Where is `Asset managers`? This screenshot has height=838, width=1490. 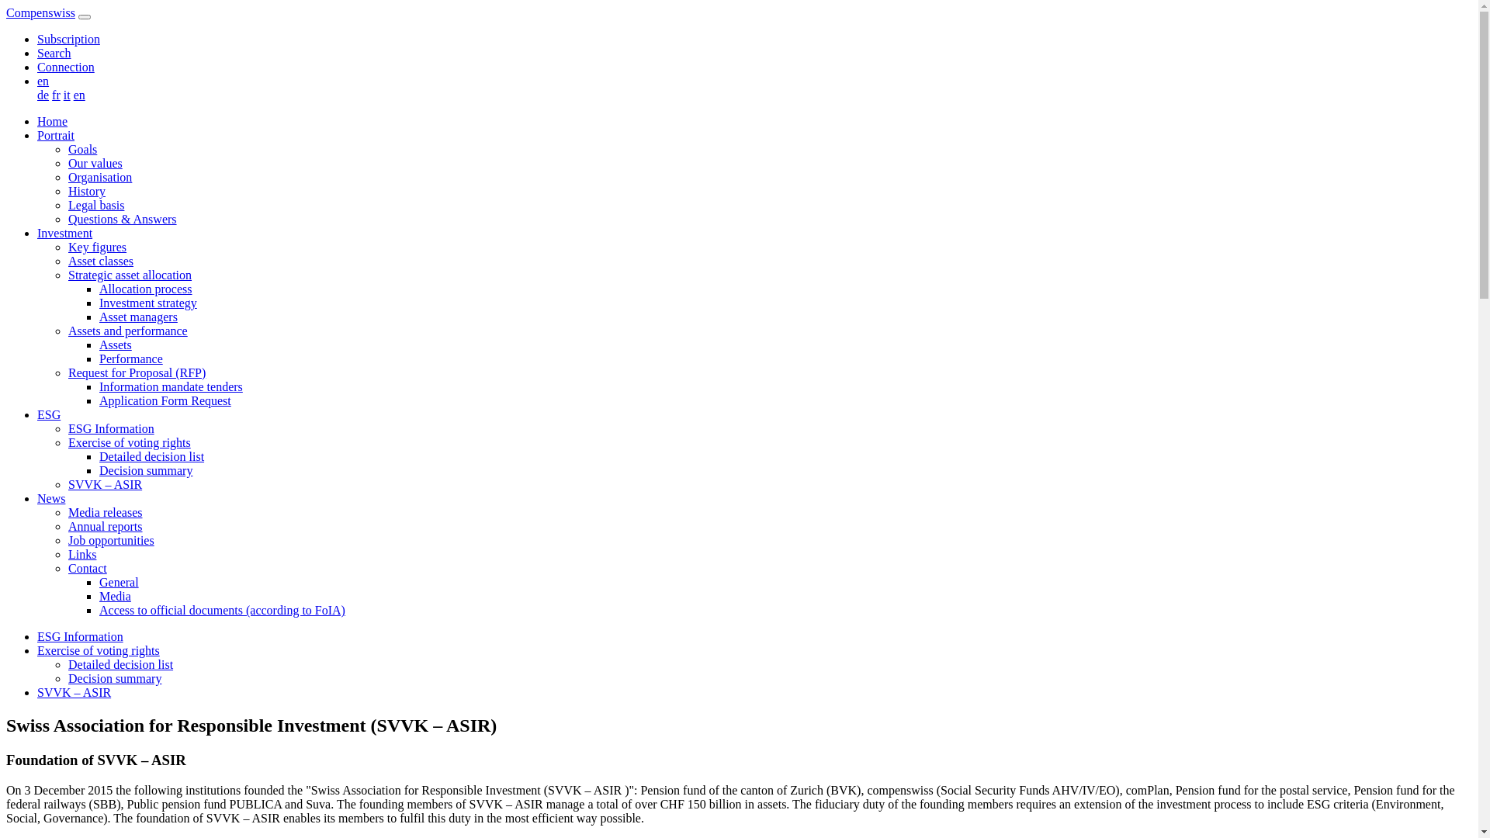
Asset managers is located at coordinates (138, 317).